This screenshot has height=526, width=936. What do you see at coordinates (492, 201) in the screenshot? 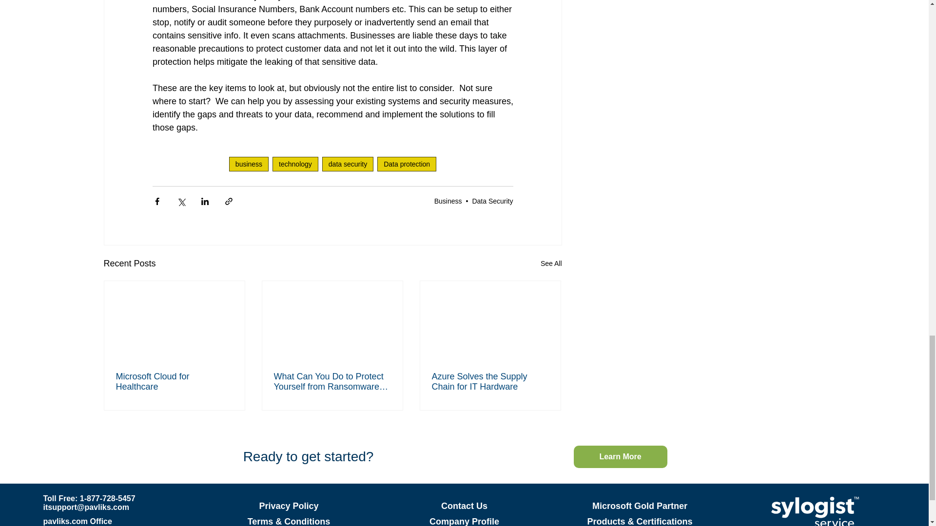
I see `Data Security` at bounding box center [492, 201].